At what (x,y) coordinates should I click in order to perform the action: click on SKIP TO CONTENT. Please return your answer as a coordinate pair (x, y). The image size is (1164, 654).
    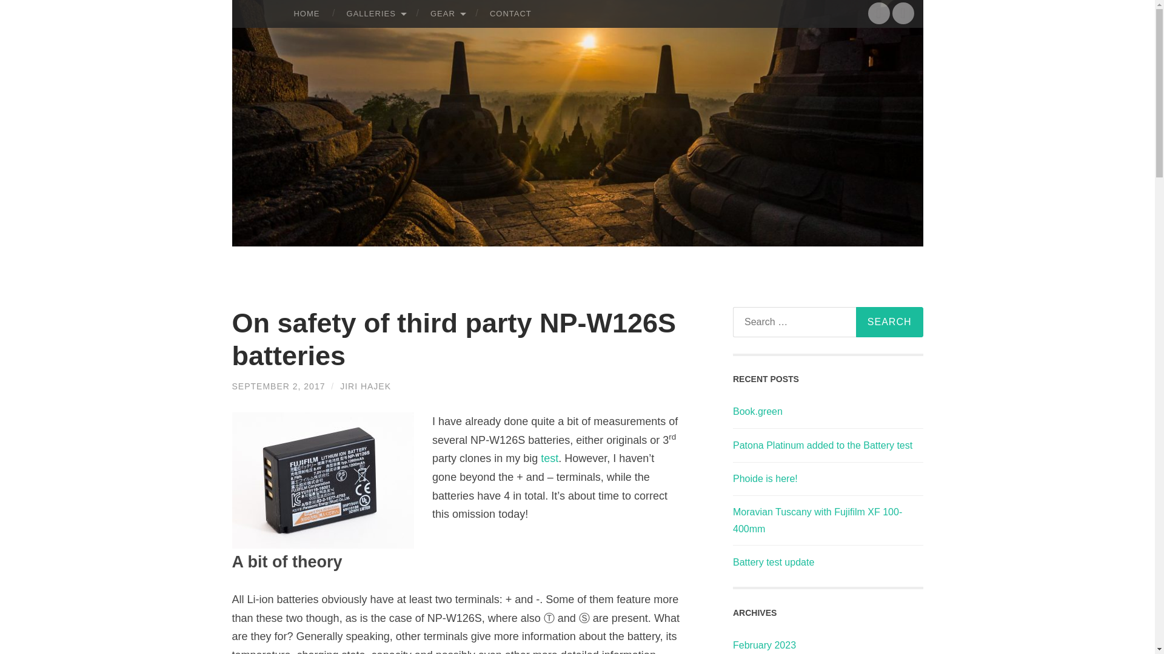
    Looking at the image, I should click on (245, 10).